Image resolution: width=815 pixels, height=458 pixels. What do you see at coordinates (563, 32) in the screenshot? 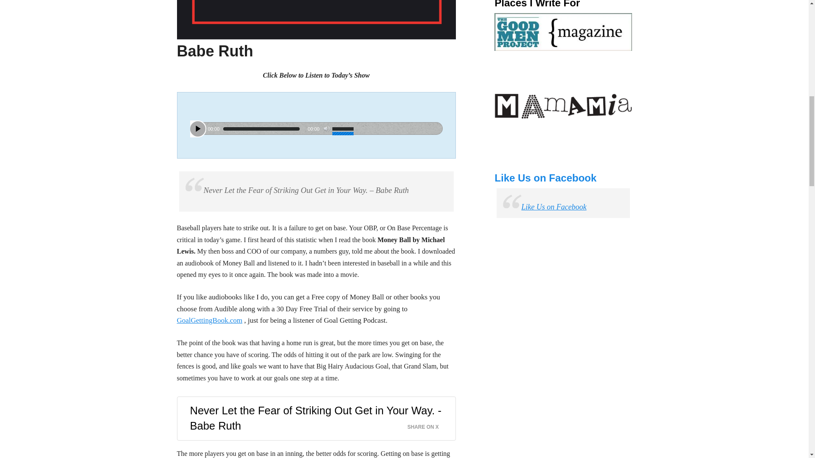
I see `The Good Men Project magazine` at bounding box center [563, 32].